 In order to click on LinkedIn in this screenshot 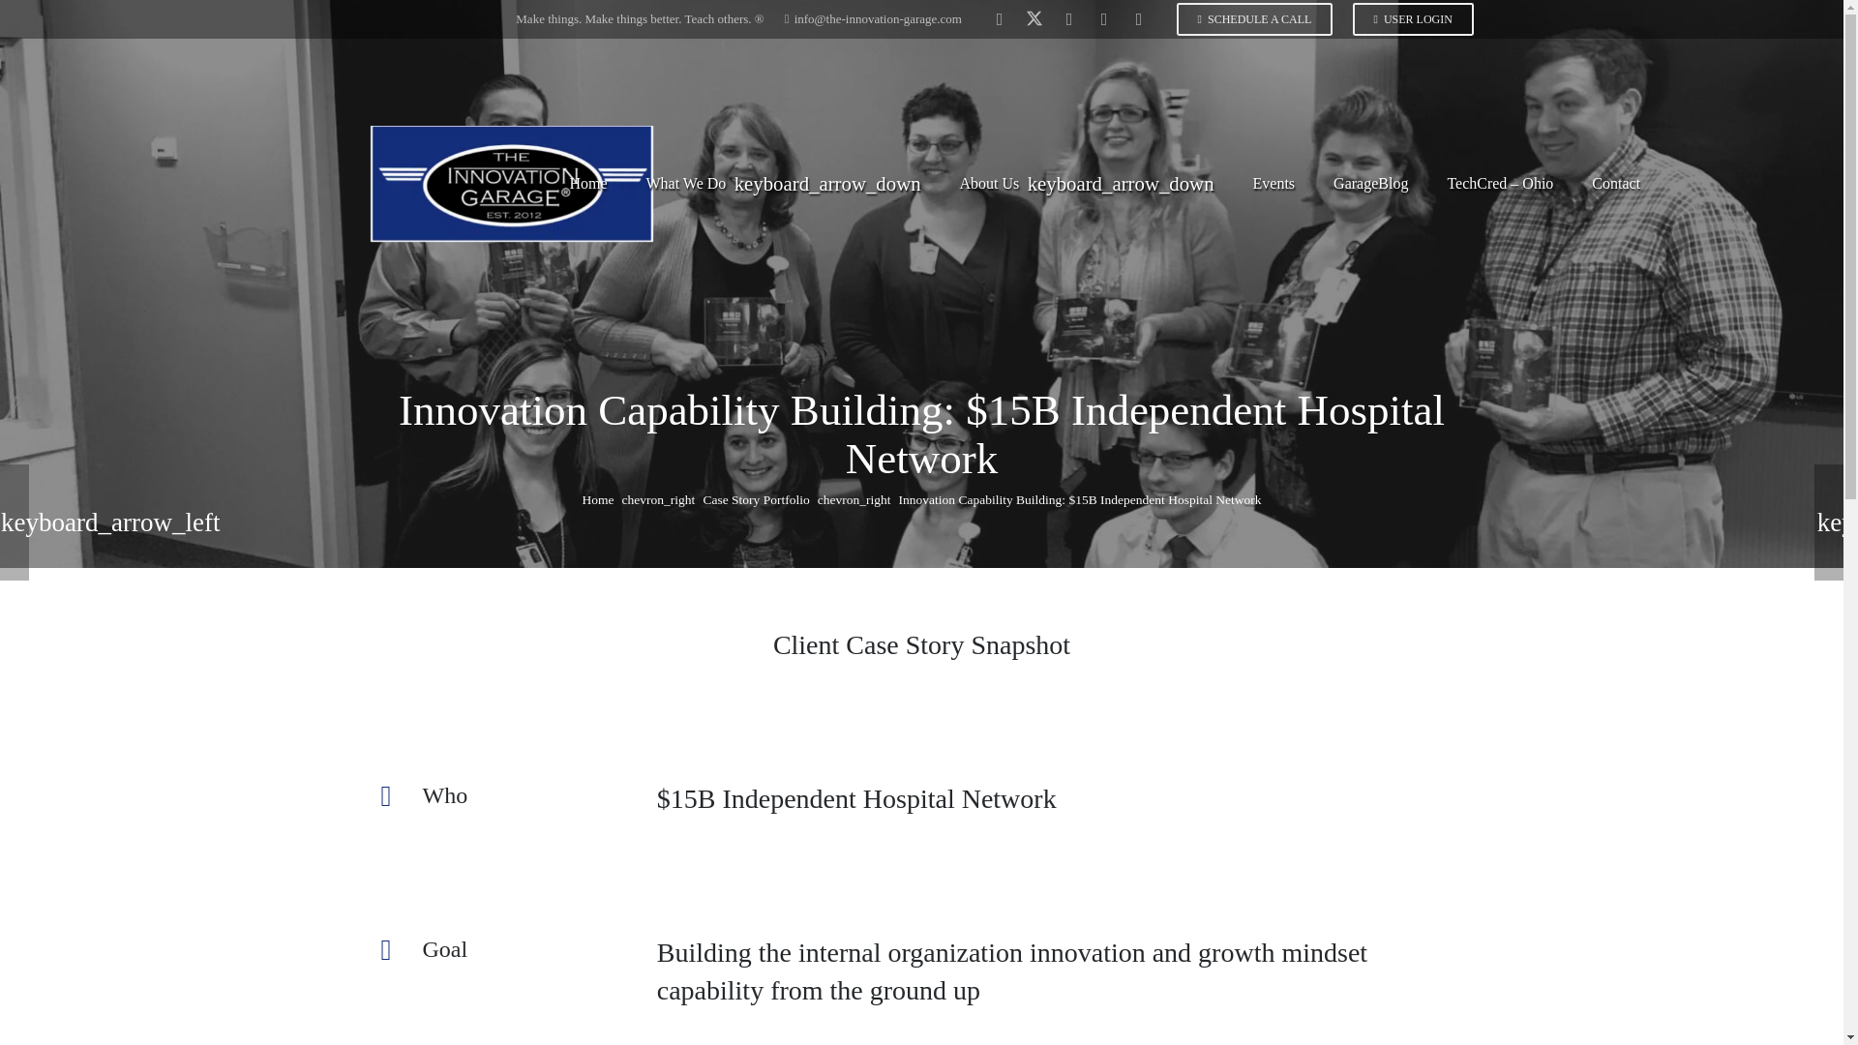, I will do `click(1068, 19)`.